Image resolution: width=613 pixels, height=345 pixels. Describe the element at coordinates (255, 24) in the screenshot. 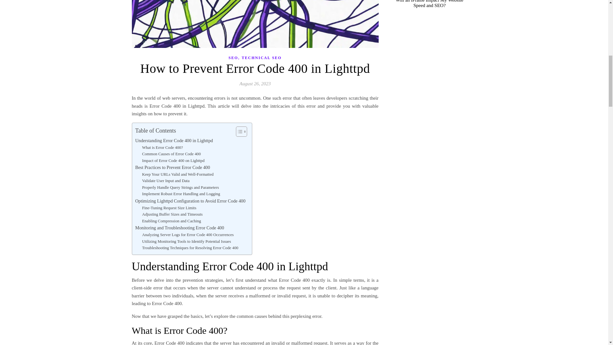

I see `How to Prevent Error Code 400 in Lighttpd 13` at that location.